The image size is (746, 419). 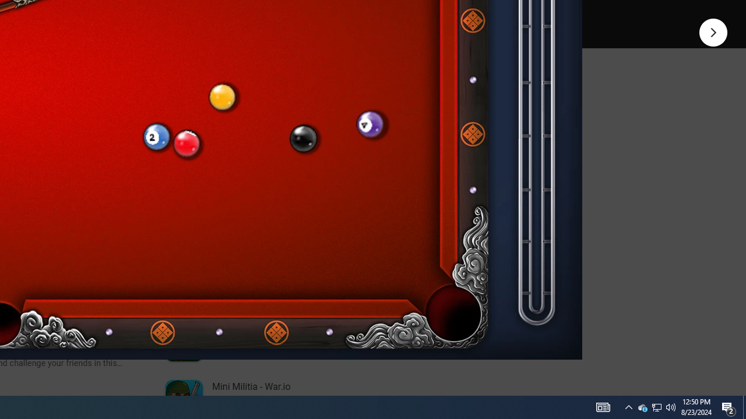 I want to click on Scroll Next, so click(x=124, y=158).